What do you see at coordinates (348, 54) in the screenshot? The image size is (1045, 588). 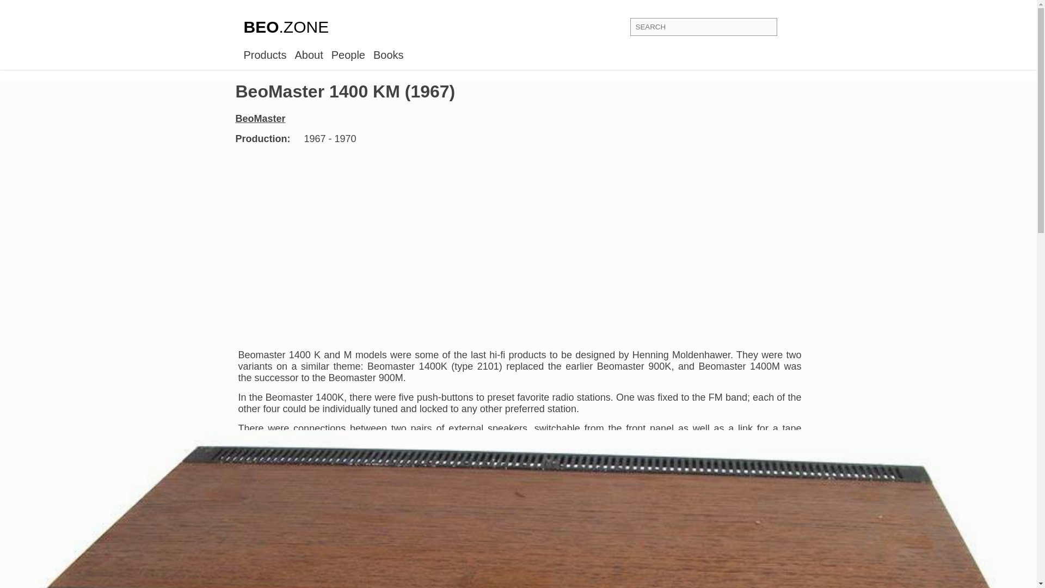 I see `People` at bounding box center [348, 54].